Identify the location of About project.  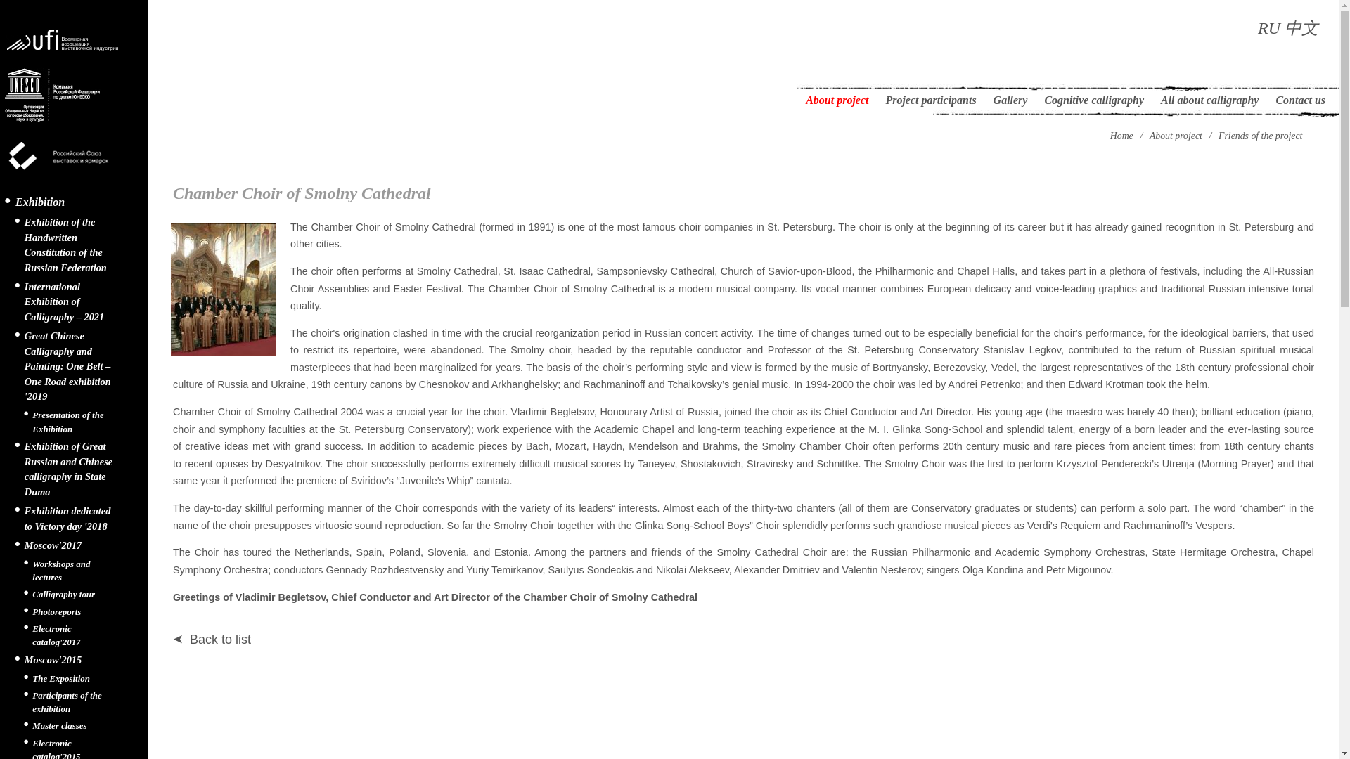
(837, 100).